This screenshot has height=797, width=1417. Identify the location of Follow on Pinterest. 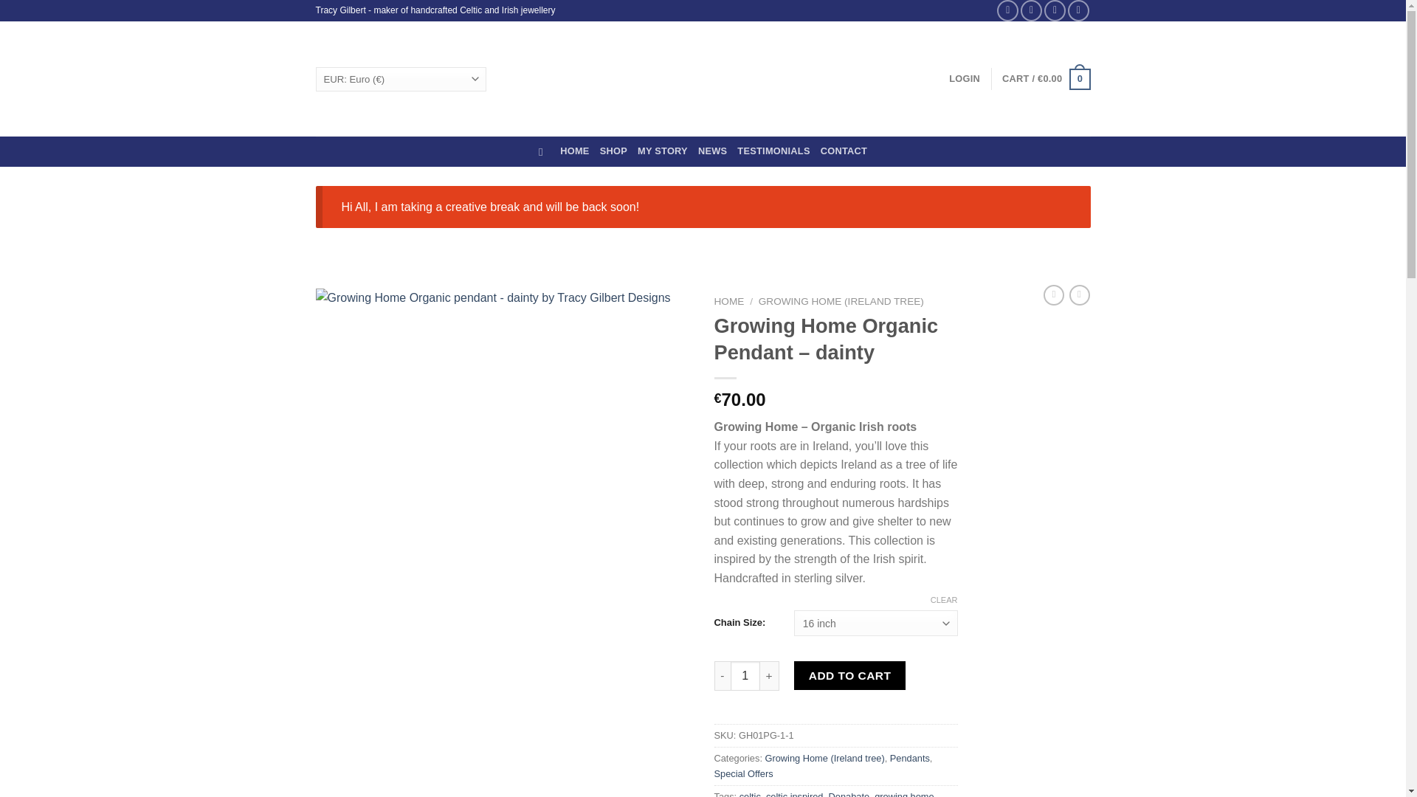
(1079, 10).